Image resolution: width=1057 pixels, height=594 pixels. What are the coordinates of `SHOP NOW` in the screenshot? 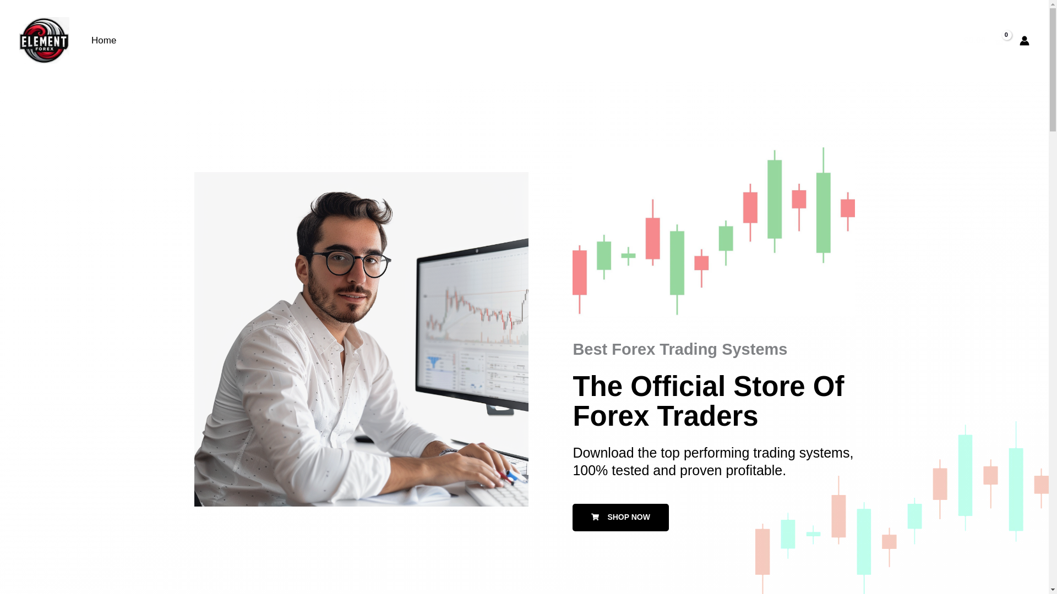 It's located at (621, 517).